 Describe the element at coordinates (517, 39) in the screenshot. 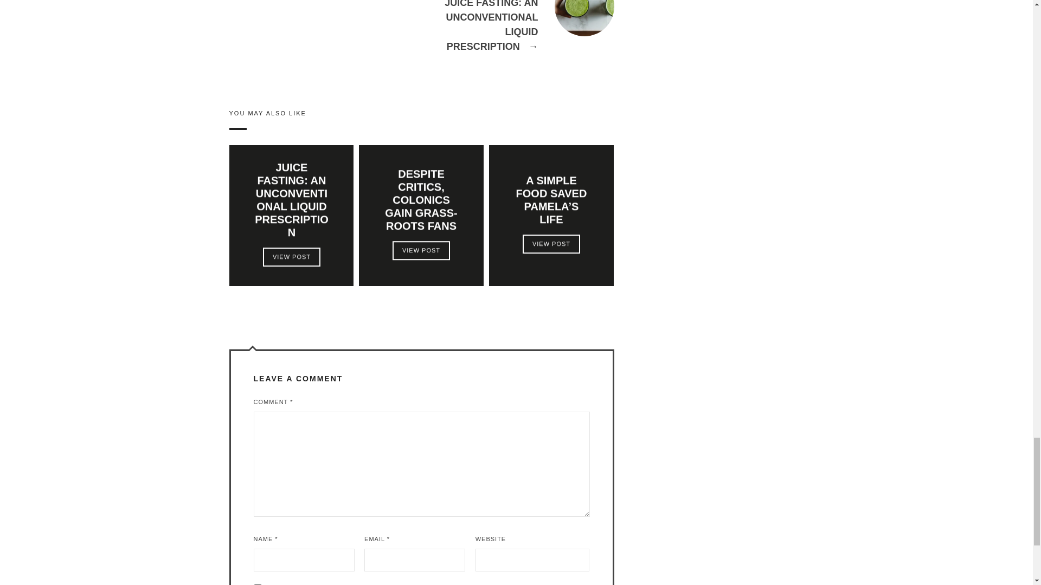

I see `JUICE FASTING: AN UNCONVENTIONAL LIQUID PRESCRIPTION` at that location.